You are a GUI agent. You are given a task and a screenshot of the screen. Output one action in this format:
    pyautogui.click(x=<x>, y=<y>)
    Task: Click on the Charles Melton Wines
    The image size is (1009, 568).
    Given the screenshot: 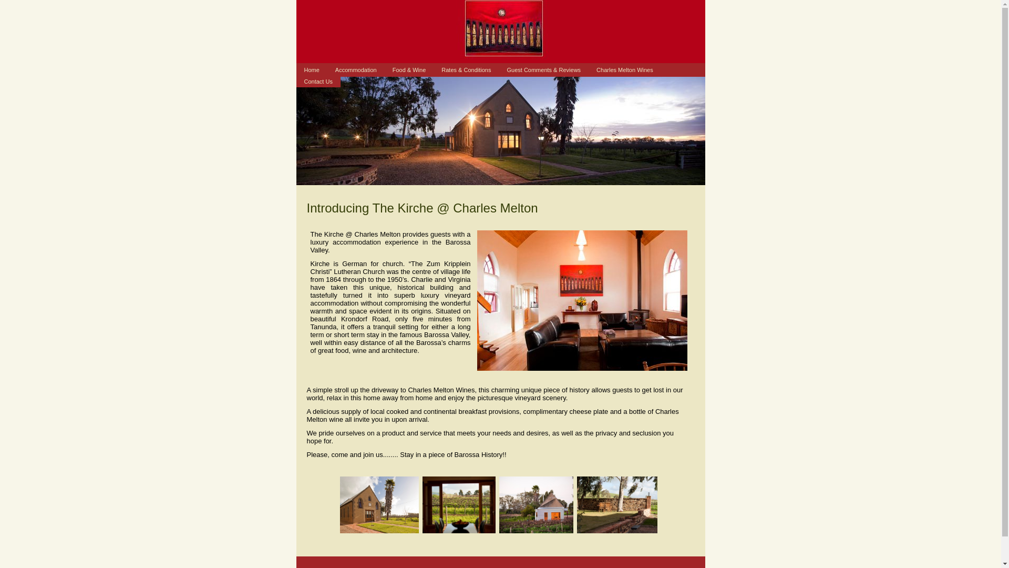 What is the action you would take?
    pyautogui.click(x=625, y=70)
    